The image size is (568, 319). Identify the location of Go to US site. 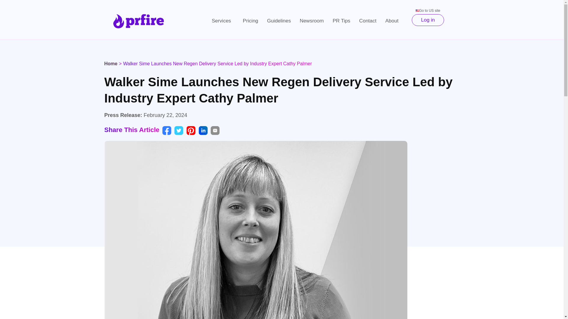
(428, 10).